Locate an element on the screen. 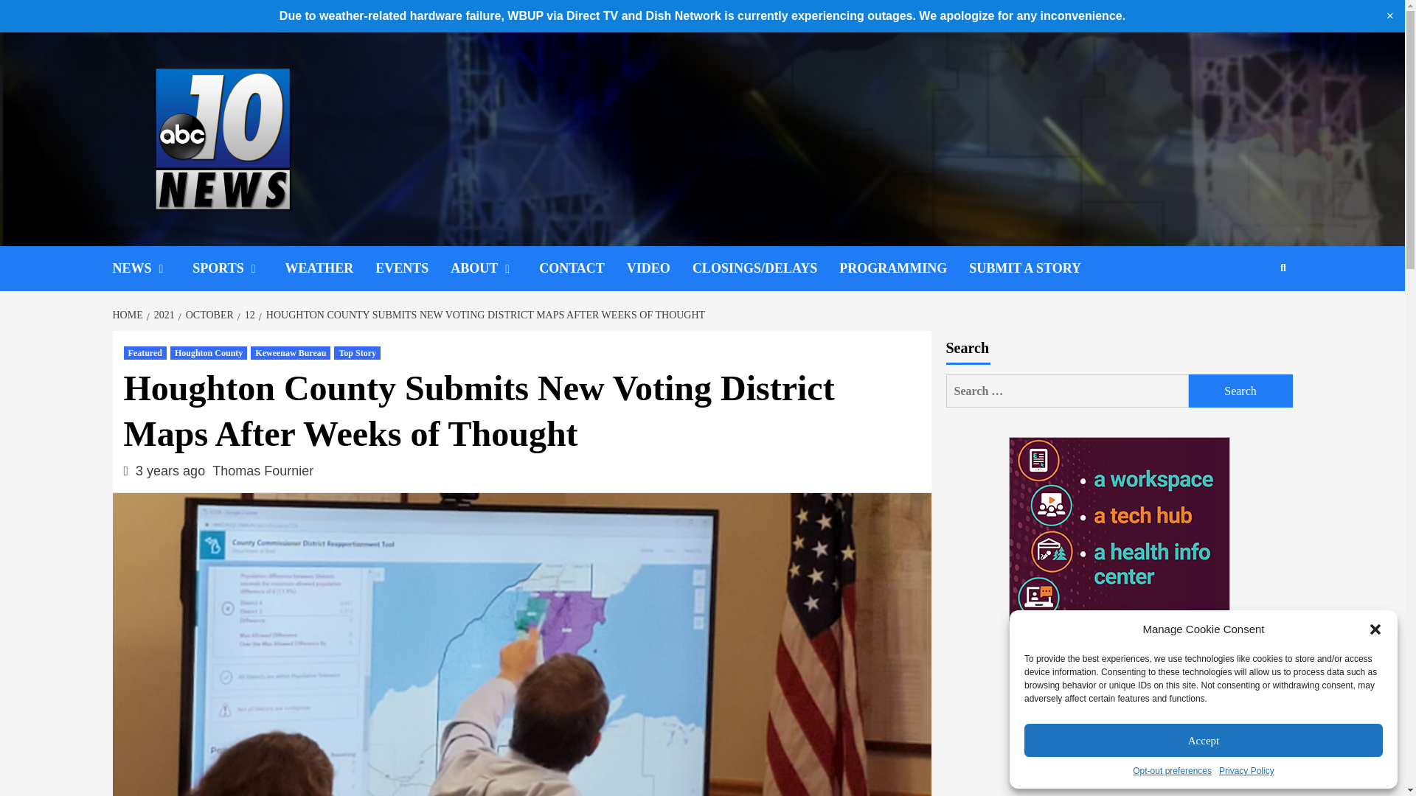 The image size is (1416, 796). Opt-out preferences is located at coordinates (1173, 771).